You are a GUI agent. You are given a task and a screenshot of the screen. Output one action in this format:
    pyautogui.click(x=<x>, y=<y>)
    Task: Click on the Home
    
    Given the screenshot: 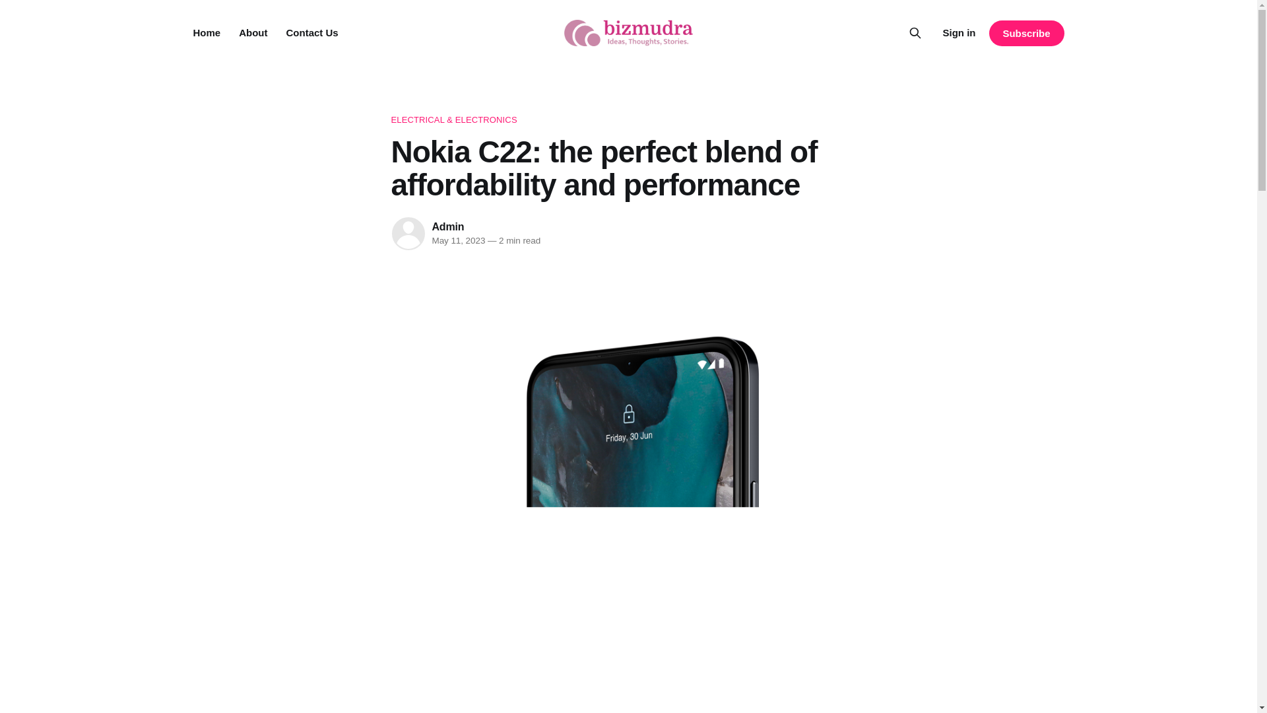 What is the action you would take?
    pyautogui.click(x=206, y=33)
    